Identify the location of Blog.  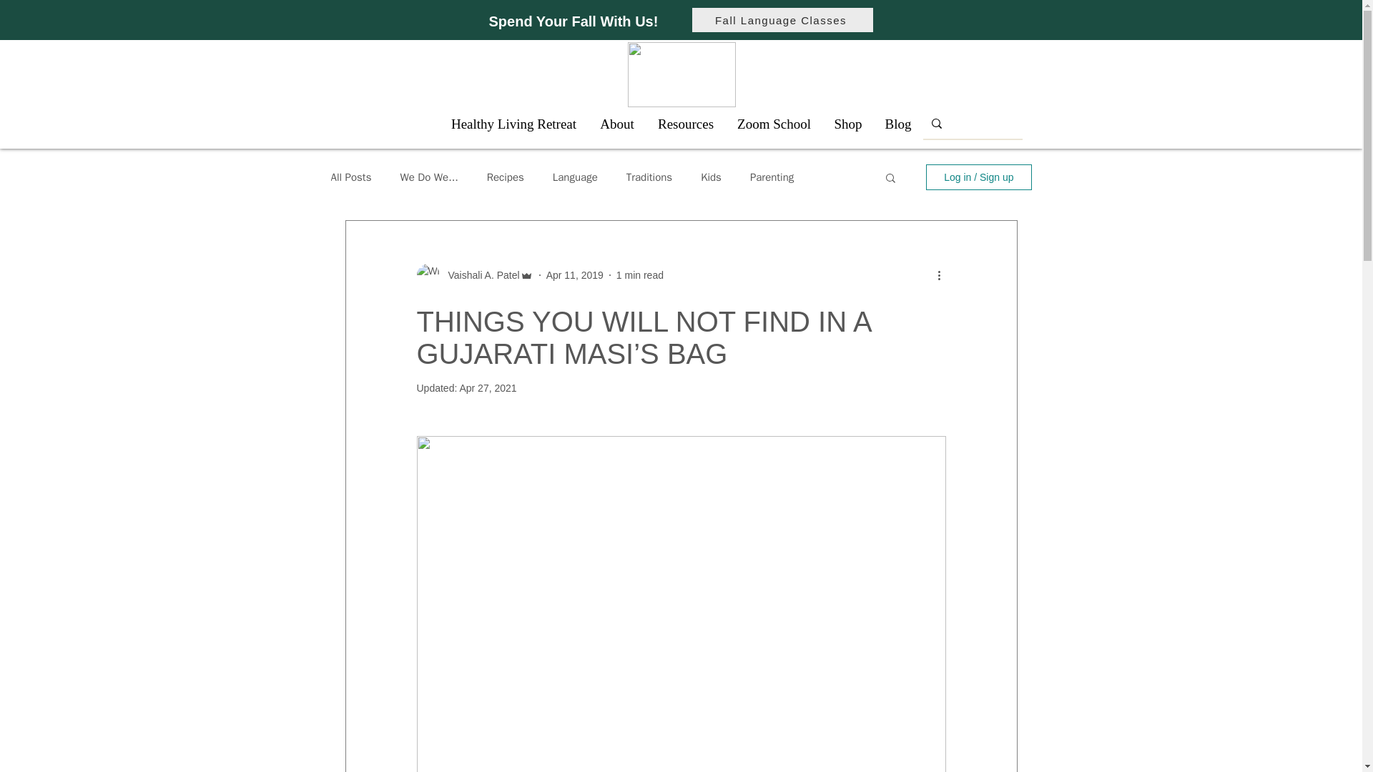
(898, 124).